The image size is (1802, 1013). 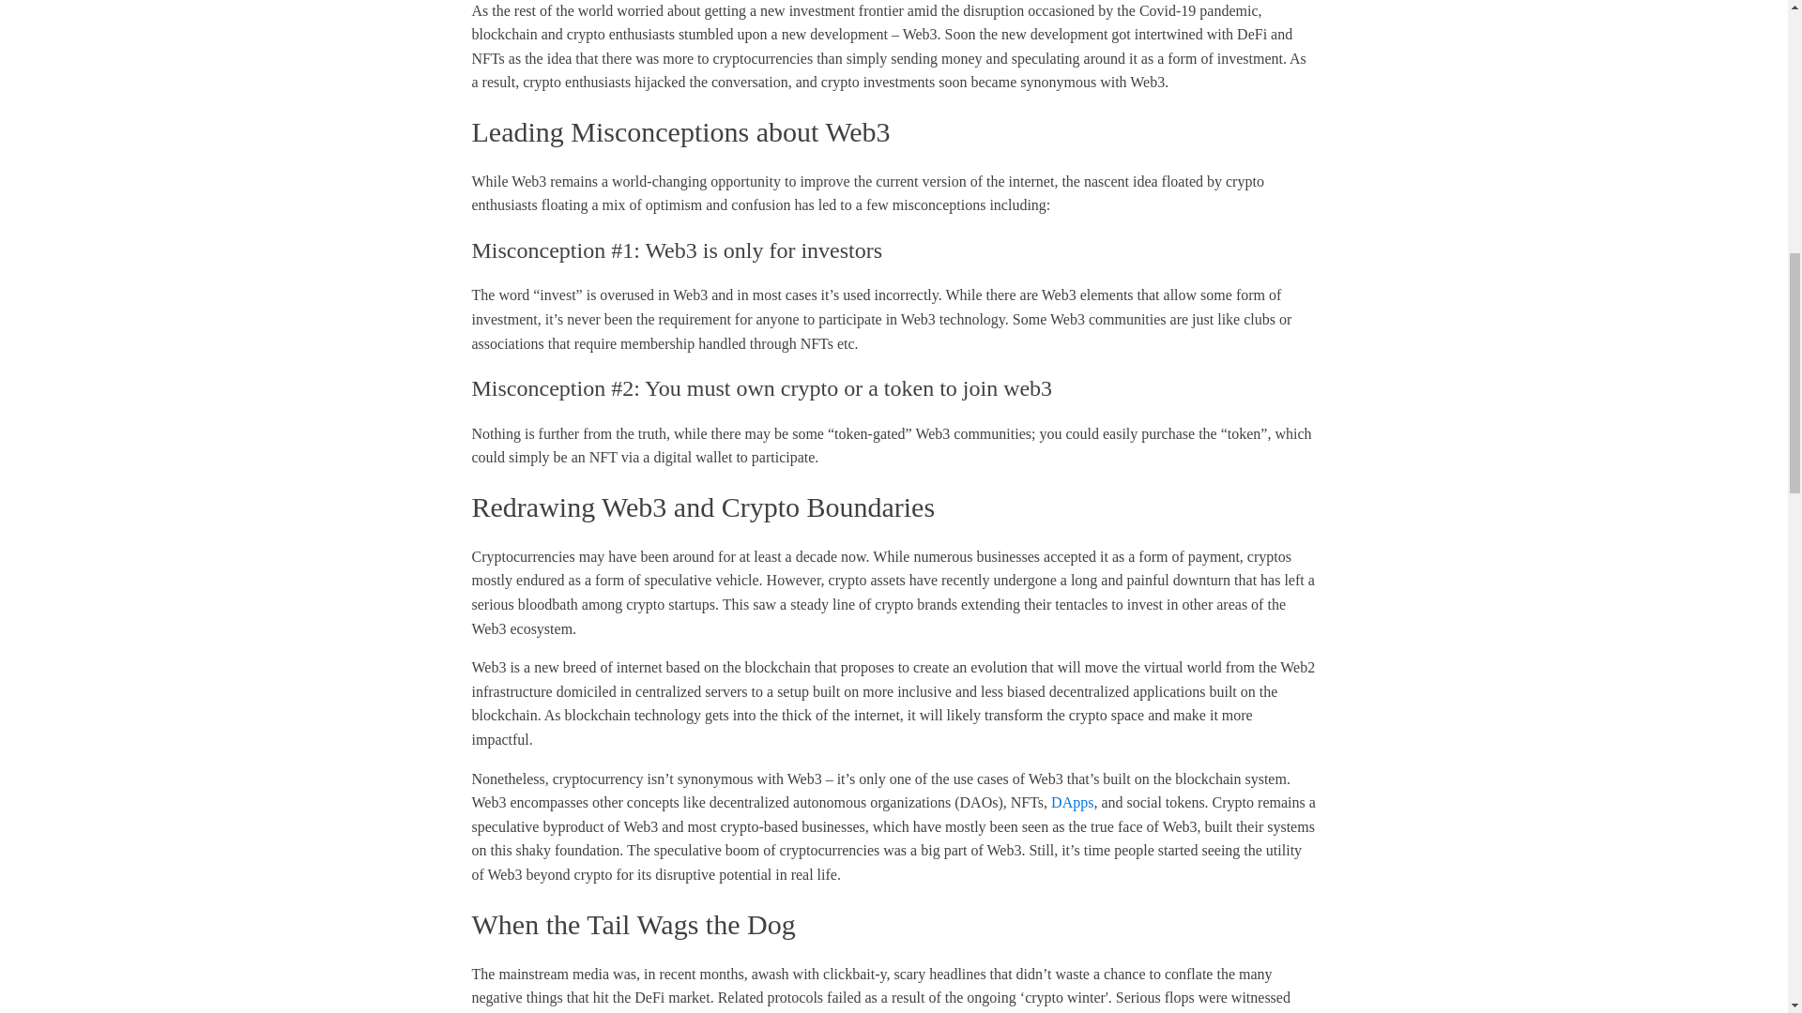 What do you see at coordinates (1072, 802) in the screenshot?
I see `DApps` at bounding box center [1072, 802].